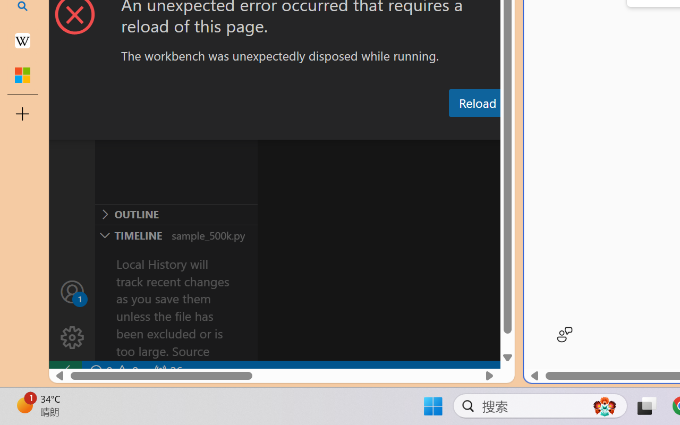  Describe the element at coordinates (72, 314) in the screenshot. I see `Manage` at that location.